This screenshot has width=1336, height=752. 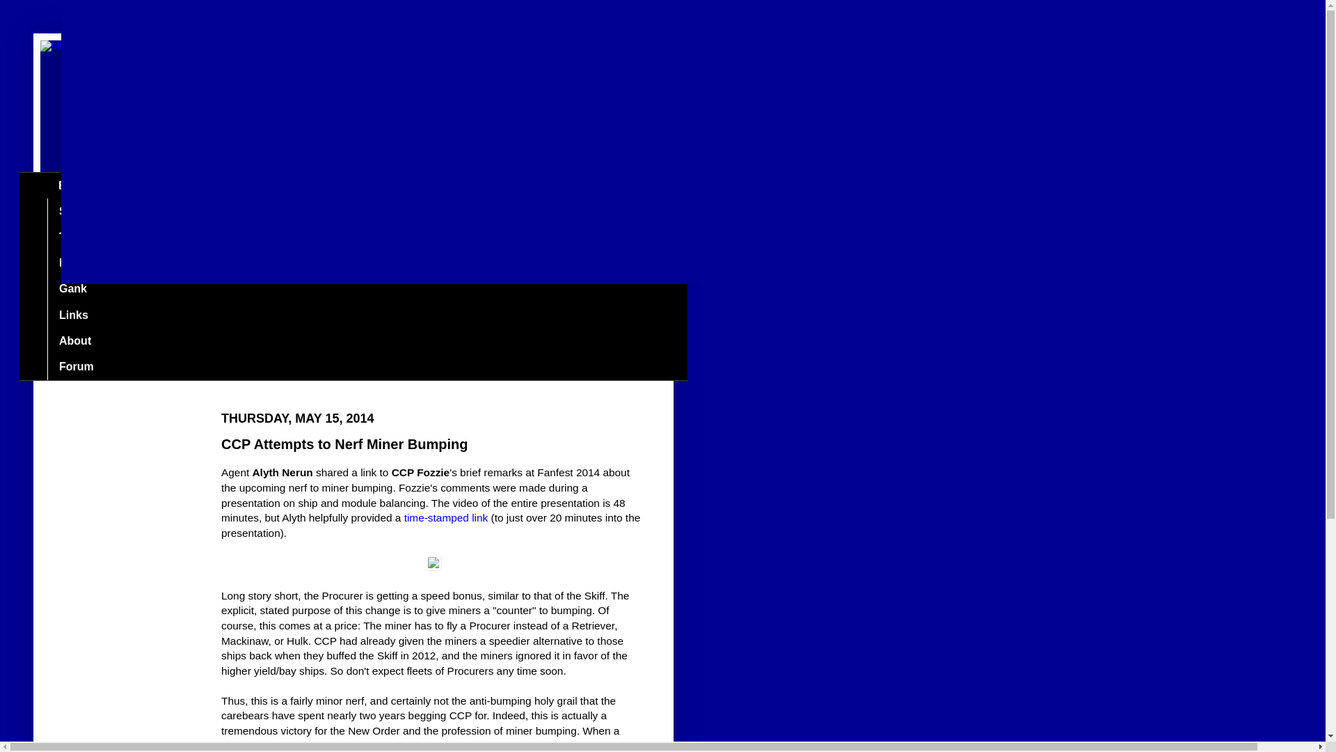 I want to click on BLOG, so click(x=74, y=185).